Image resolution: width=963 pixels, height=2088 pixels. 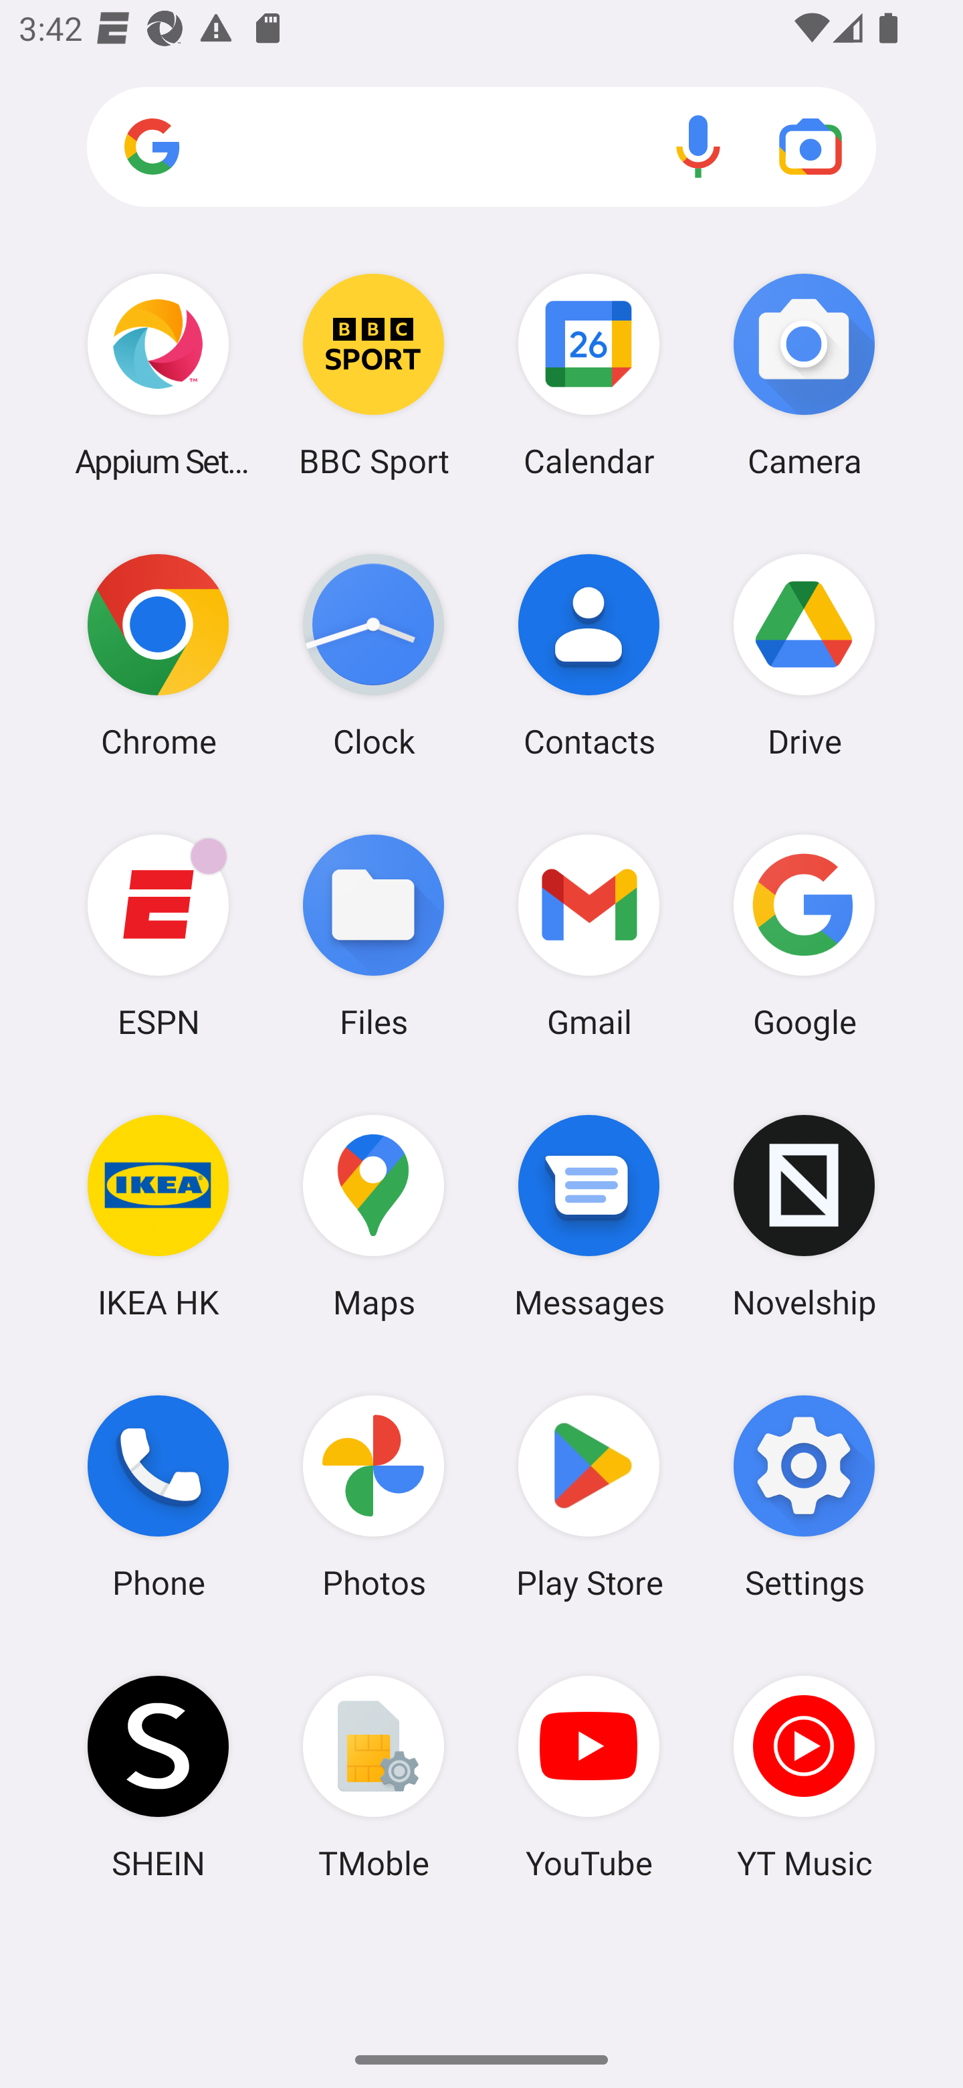 I want to click on Drive, so click(x=804, y=655).